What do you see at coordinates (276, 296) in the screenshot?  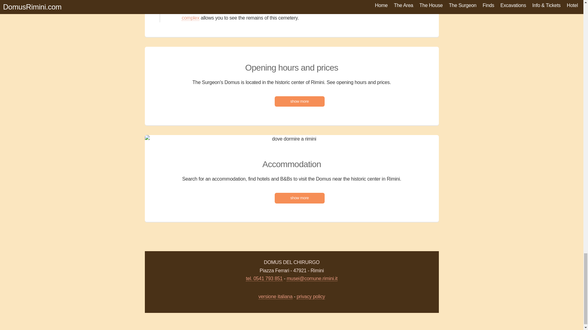 I see `versione italiana` at bounding box center [276, 296].